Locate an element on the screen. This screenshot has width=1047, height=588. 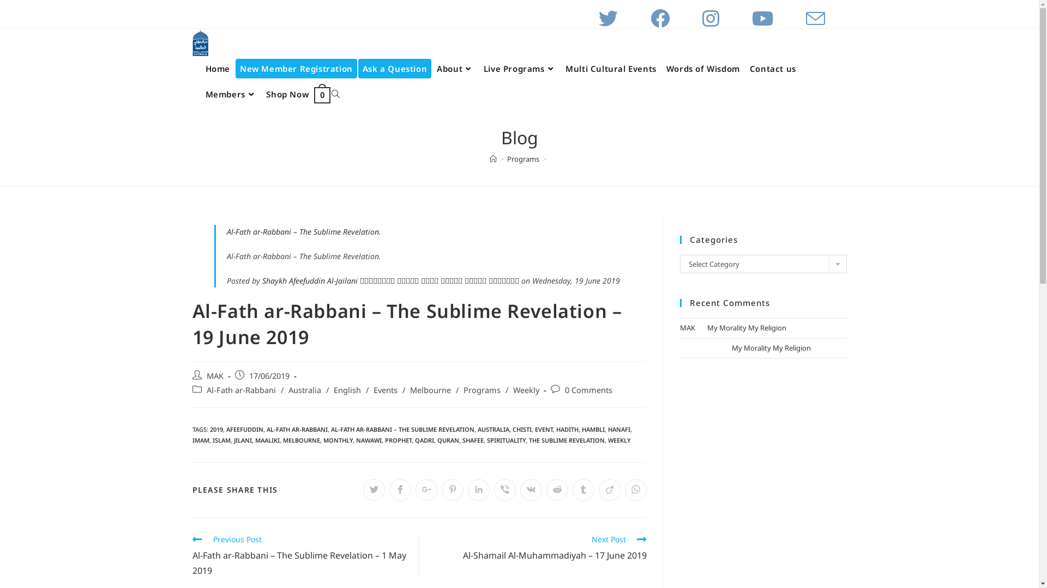
Weekly is located at coordinates (526, 390).